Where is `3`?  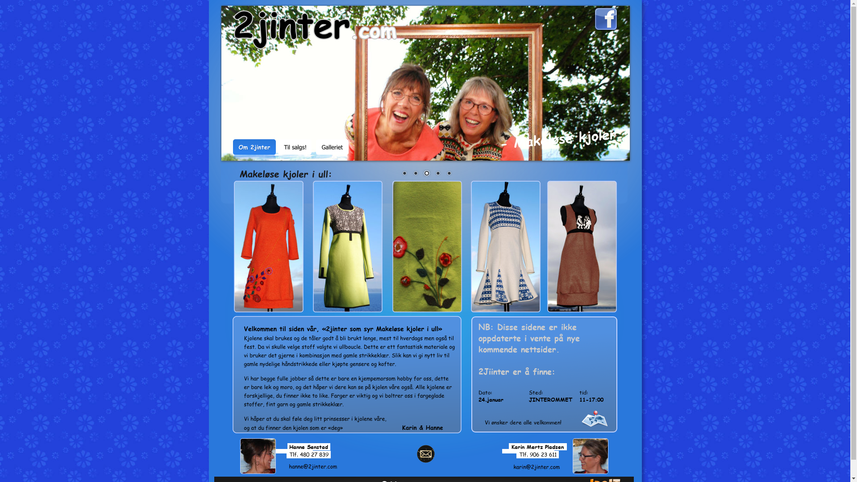
3 is located at coordinates (427, 174).